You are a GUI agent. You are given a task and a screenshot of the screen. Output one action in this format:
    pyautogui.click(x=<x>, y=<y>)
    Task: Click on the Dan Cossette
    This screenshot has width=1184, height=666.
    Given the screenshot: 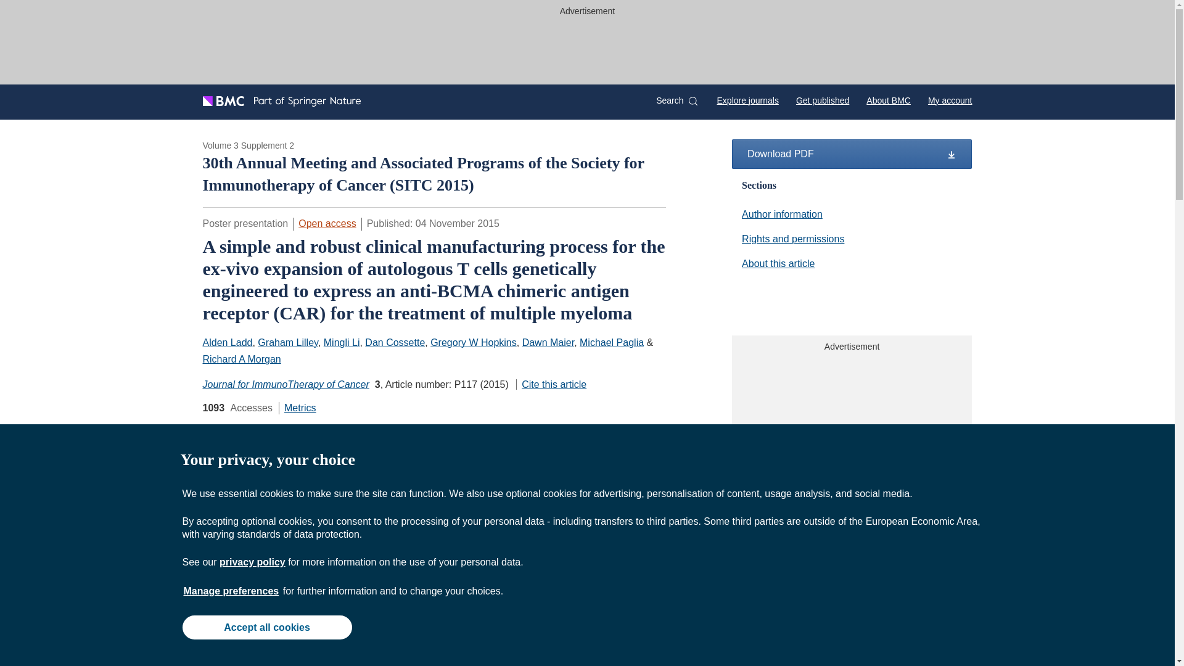 What is the action you would take?
    pyautogui.click(x=395, y=342)
    